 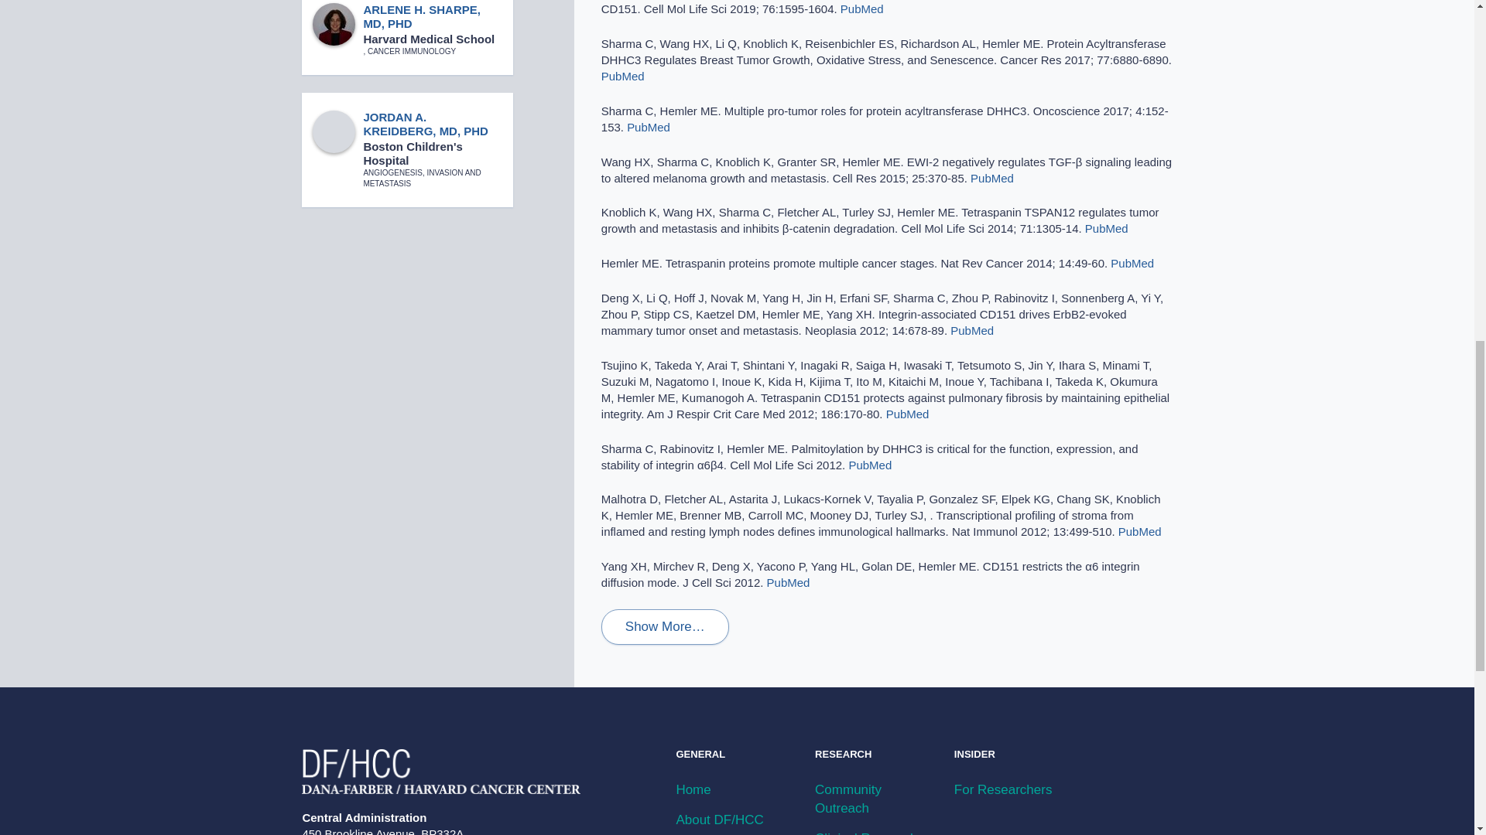 I want to click on PubMed, so click(x=1106, y=228).